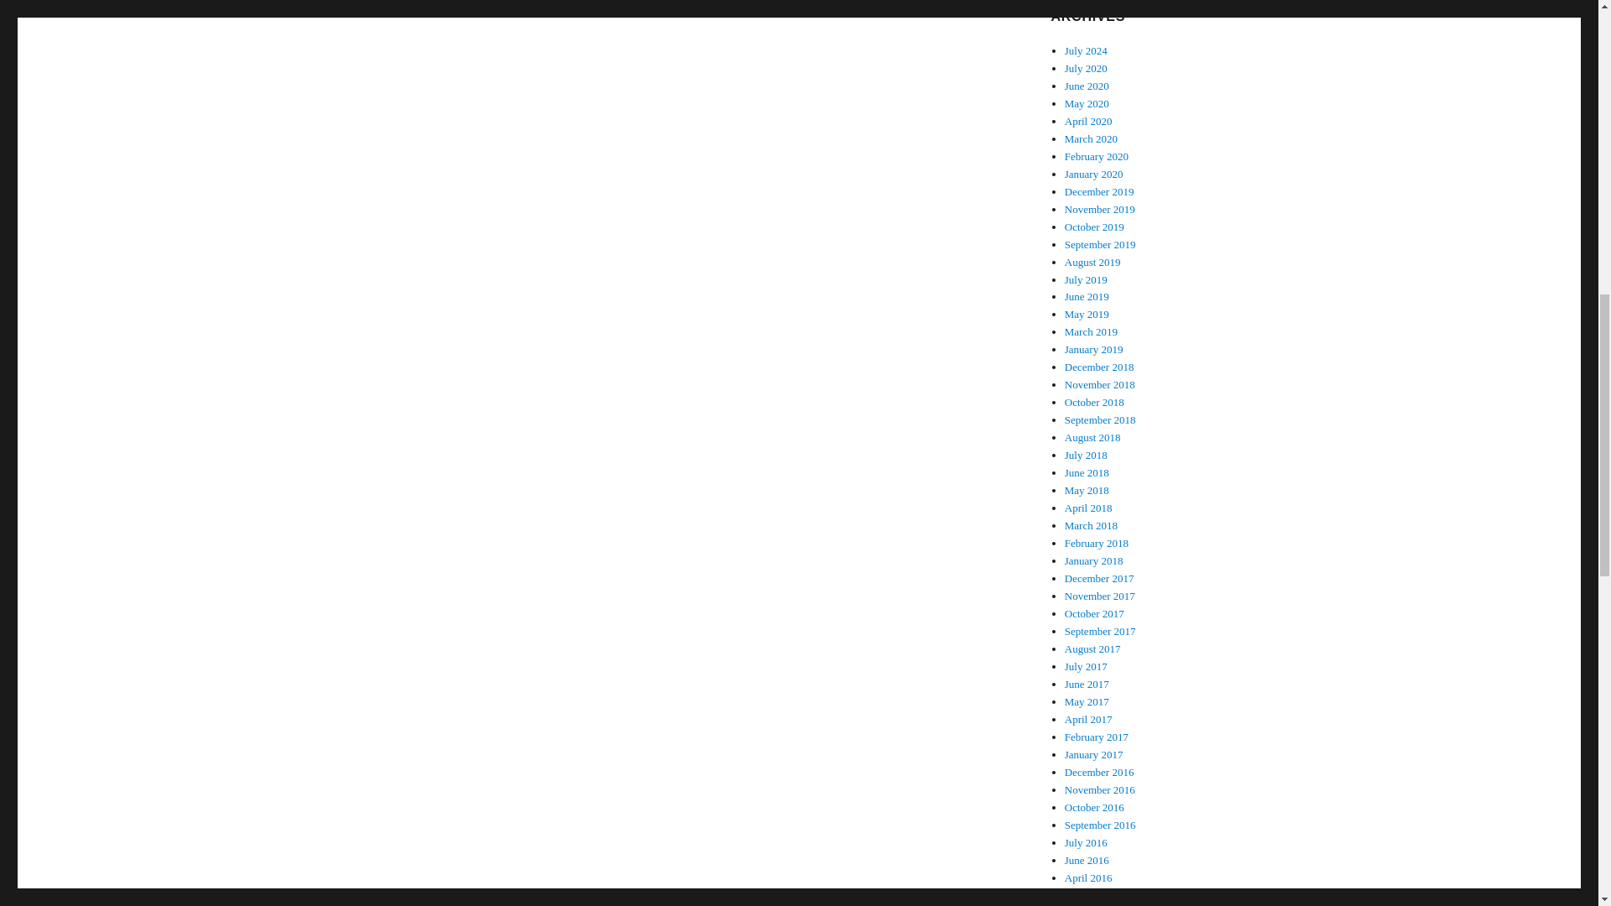 The height and width of the screenshot is (906, 1611). What do you see at coordinates (1092, 262) in the screenshot?
I see `August 2019` at bounding box center [1092, 262].